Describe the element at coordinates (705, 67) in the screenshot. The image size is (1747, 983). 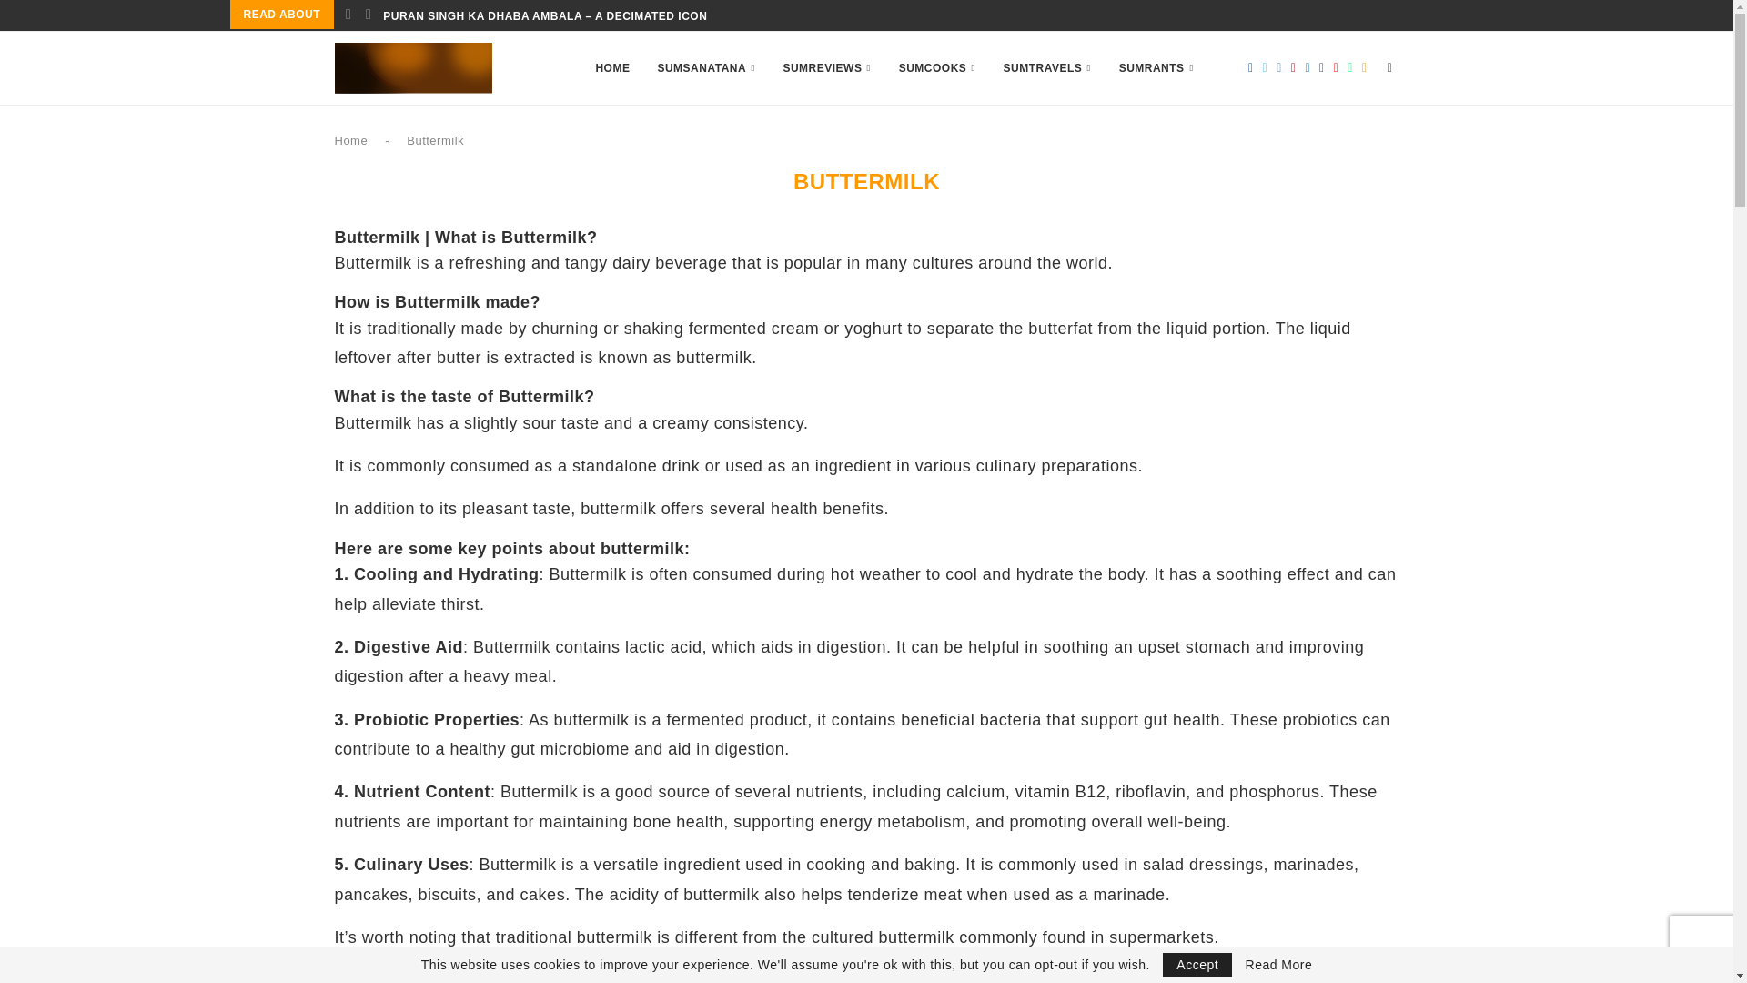
I see `SUMSANATANA` at that location.